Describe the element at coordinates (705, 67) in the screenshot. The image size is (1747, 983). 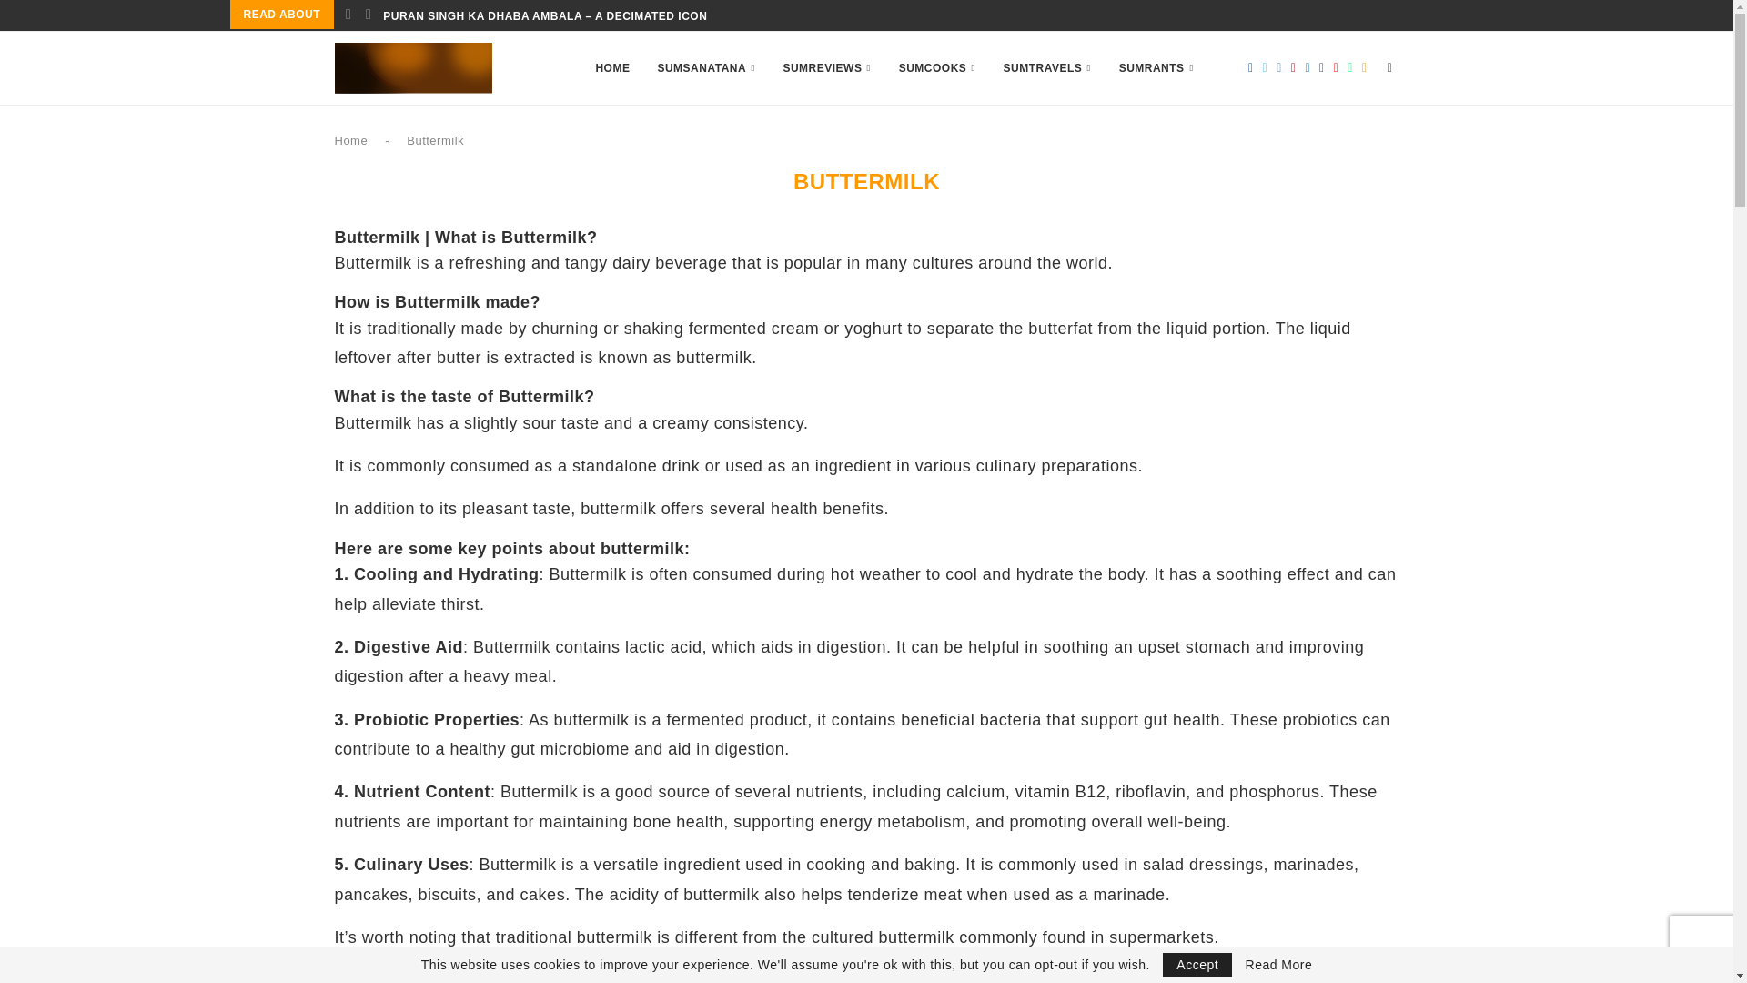
I see `SUMSANATANA` at that location.